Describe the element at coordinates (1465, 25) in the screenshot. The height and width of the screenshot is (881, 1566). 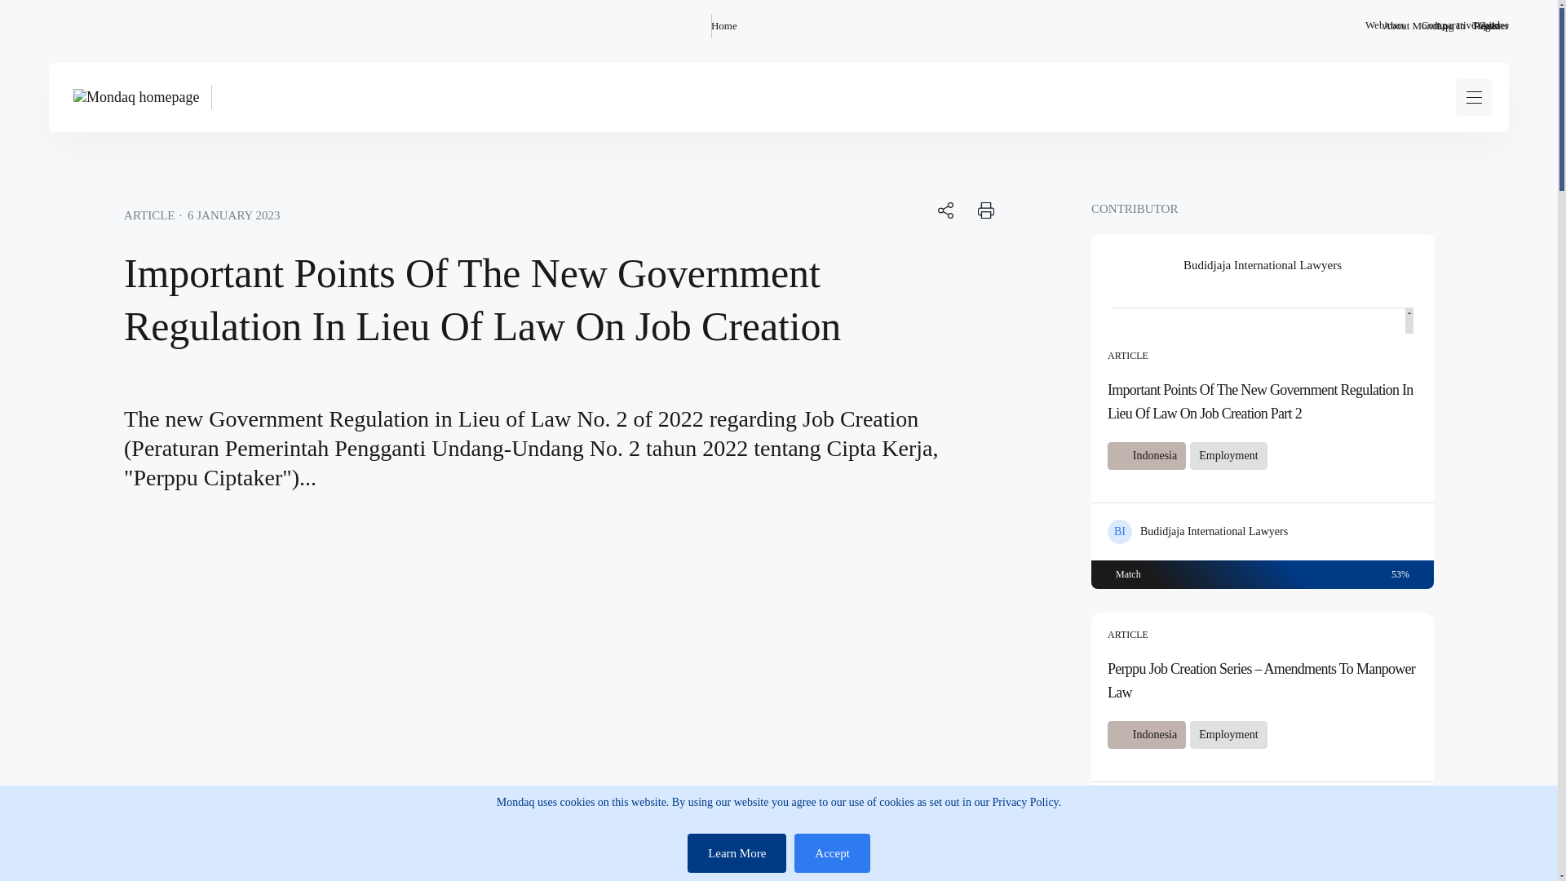
I see `Comparative Guides` at that location.